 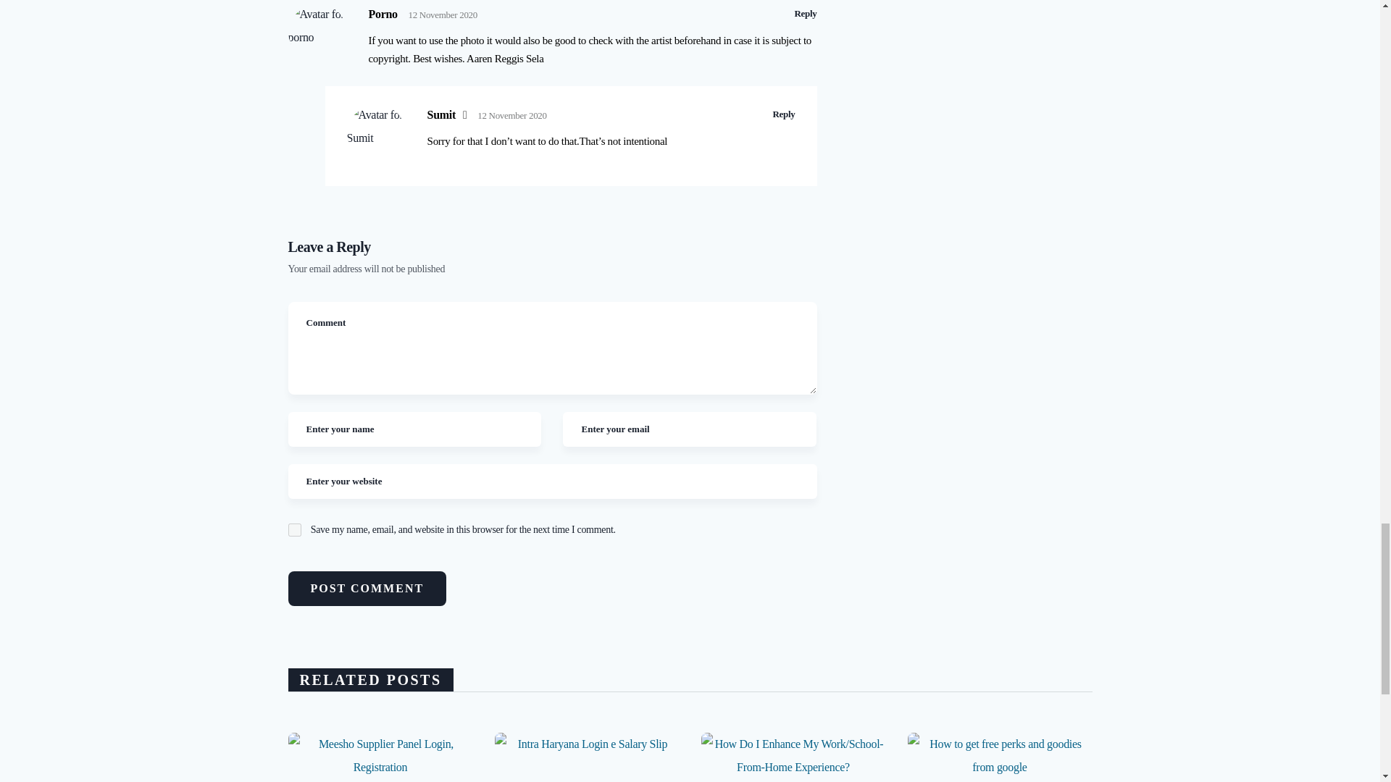 I want to click on Post Comment, so click(x=367, y=589).